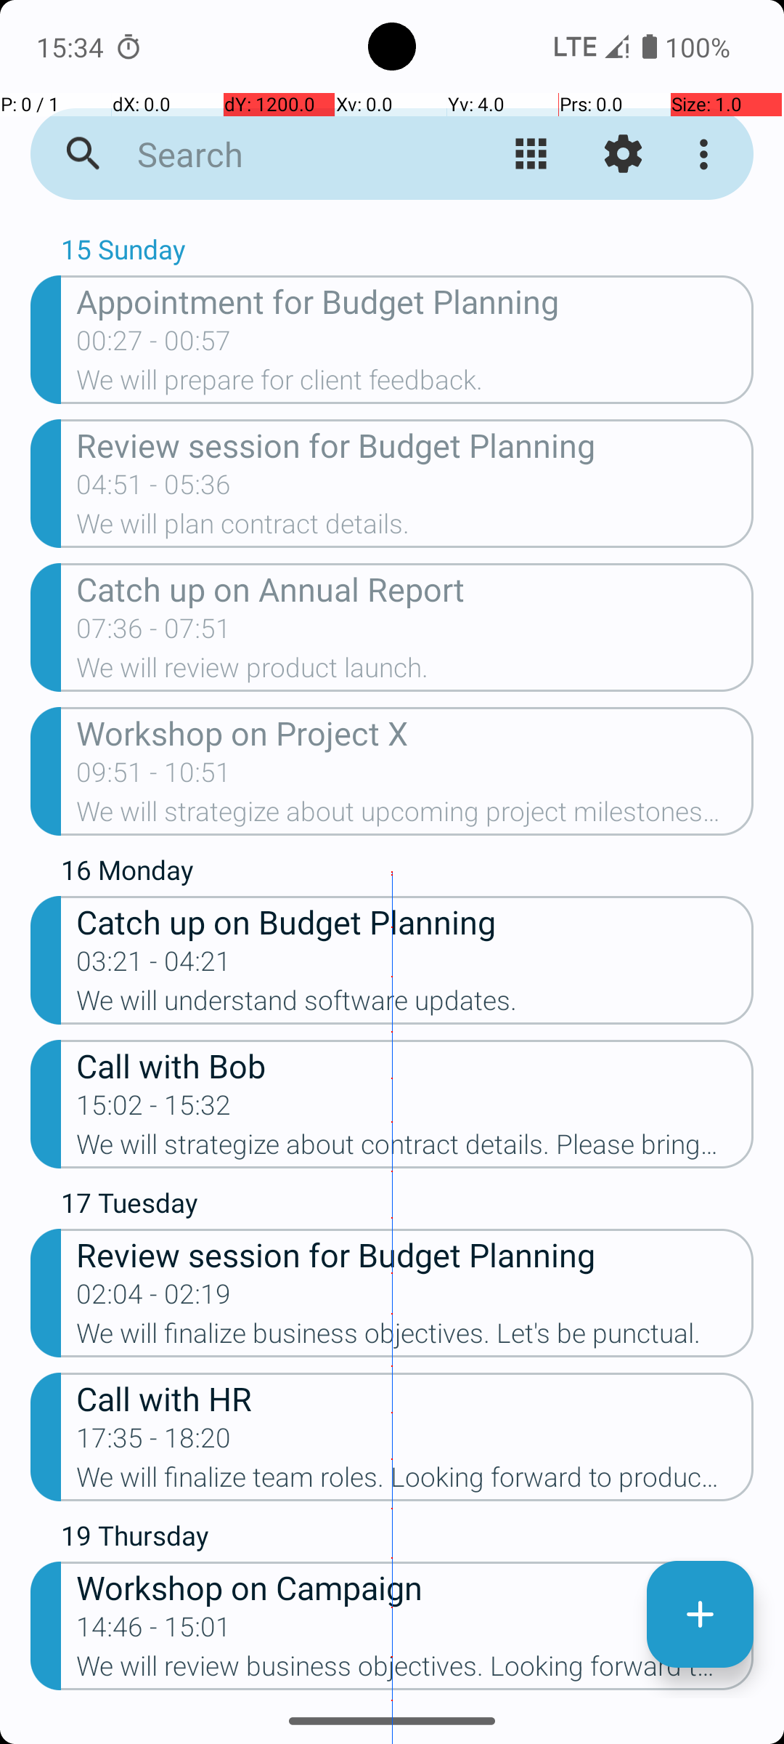 The width and height of the screenshot is (784, 1744). I want to click on We will finalize team roles. Looking forward to productive discussions., so click(415, 1482).